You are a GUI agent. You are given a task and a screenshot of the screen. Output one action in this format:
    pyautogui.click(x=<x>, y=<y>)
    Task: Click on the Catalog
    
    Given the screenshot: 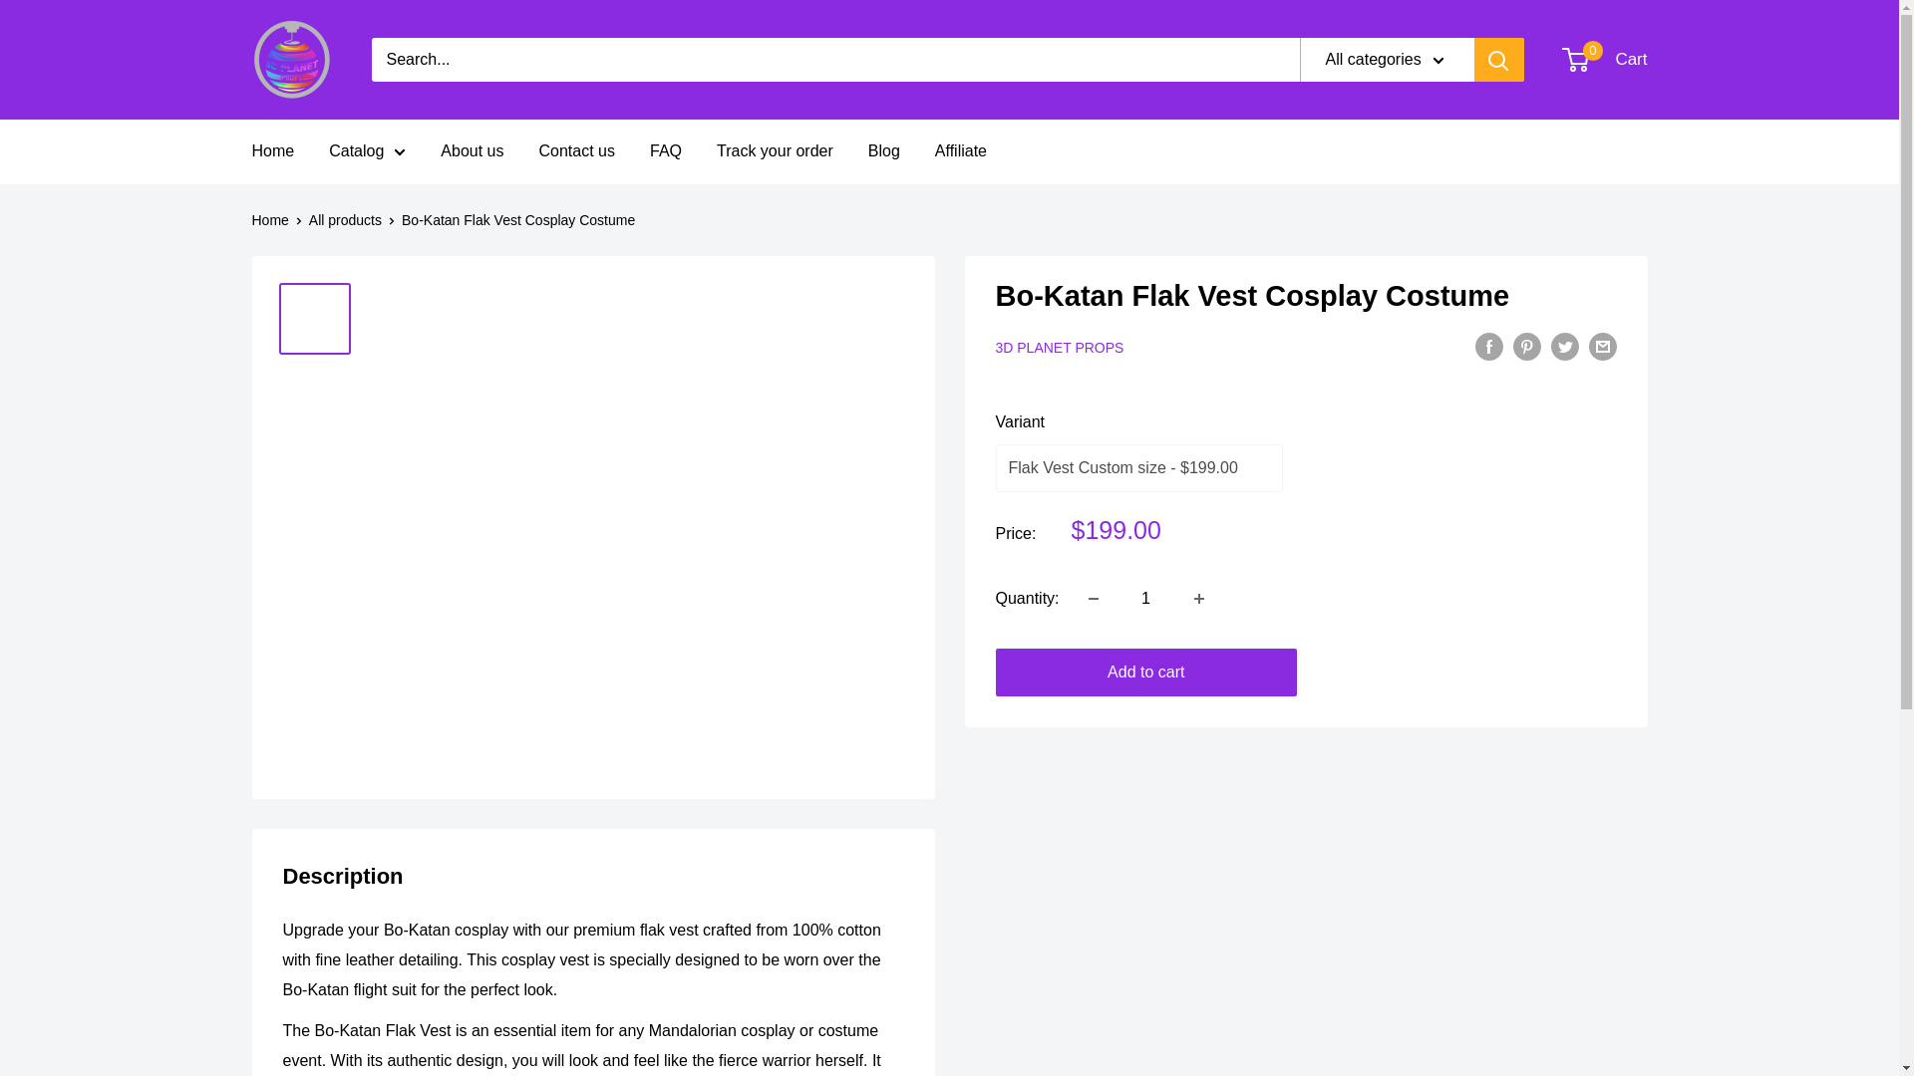 What is the action you would take?
    pyautogui.click(x=367, y=151)
    